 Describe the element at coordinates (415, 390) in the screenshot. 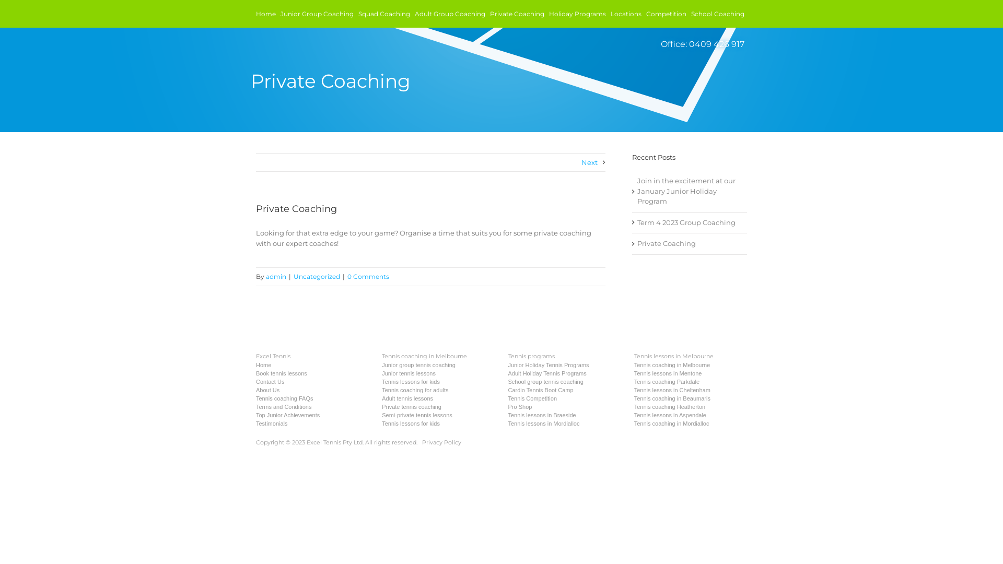

I see `Tennis coaching for adults` at that location.